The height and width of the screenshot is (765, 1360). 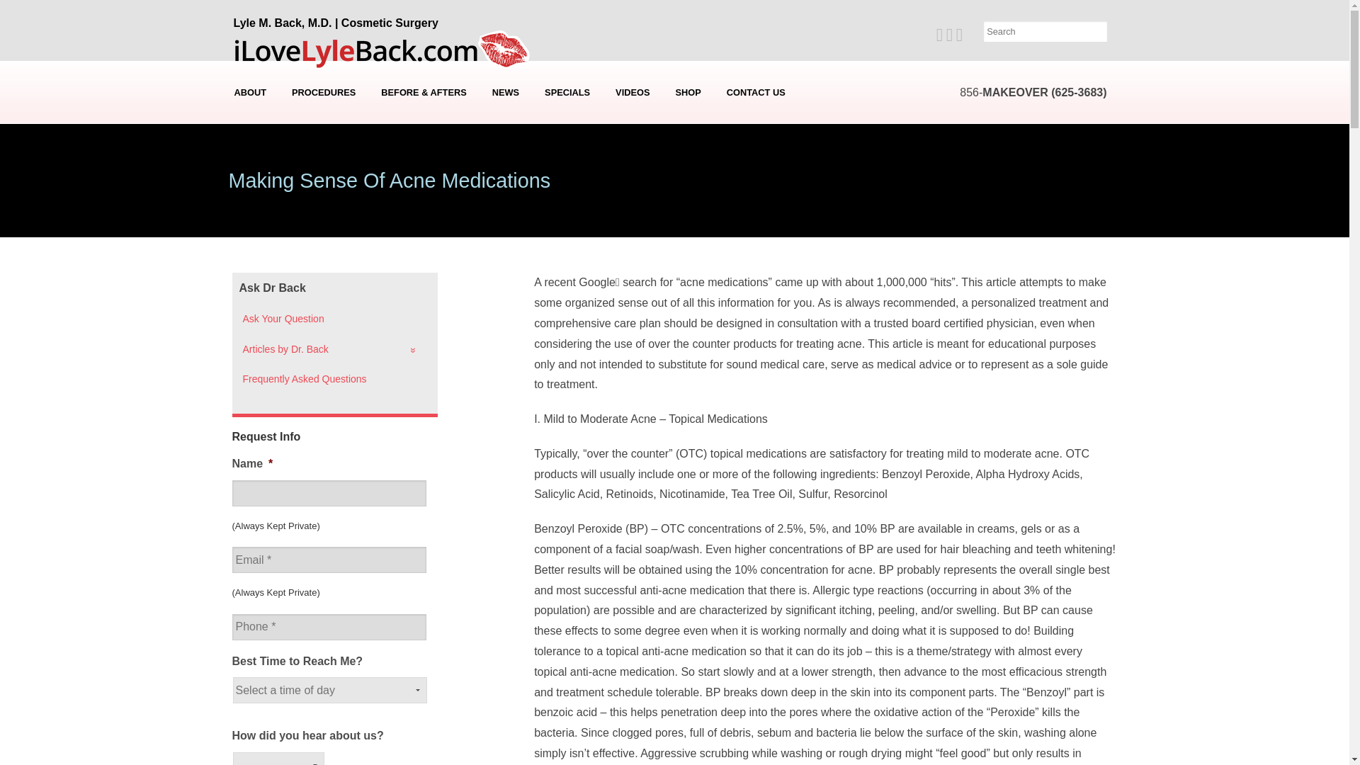 I want to click on TESTIMONIALS, so click(x=251, y=142).